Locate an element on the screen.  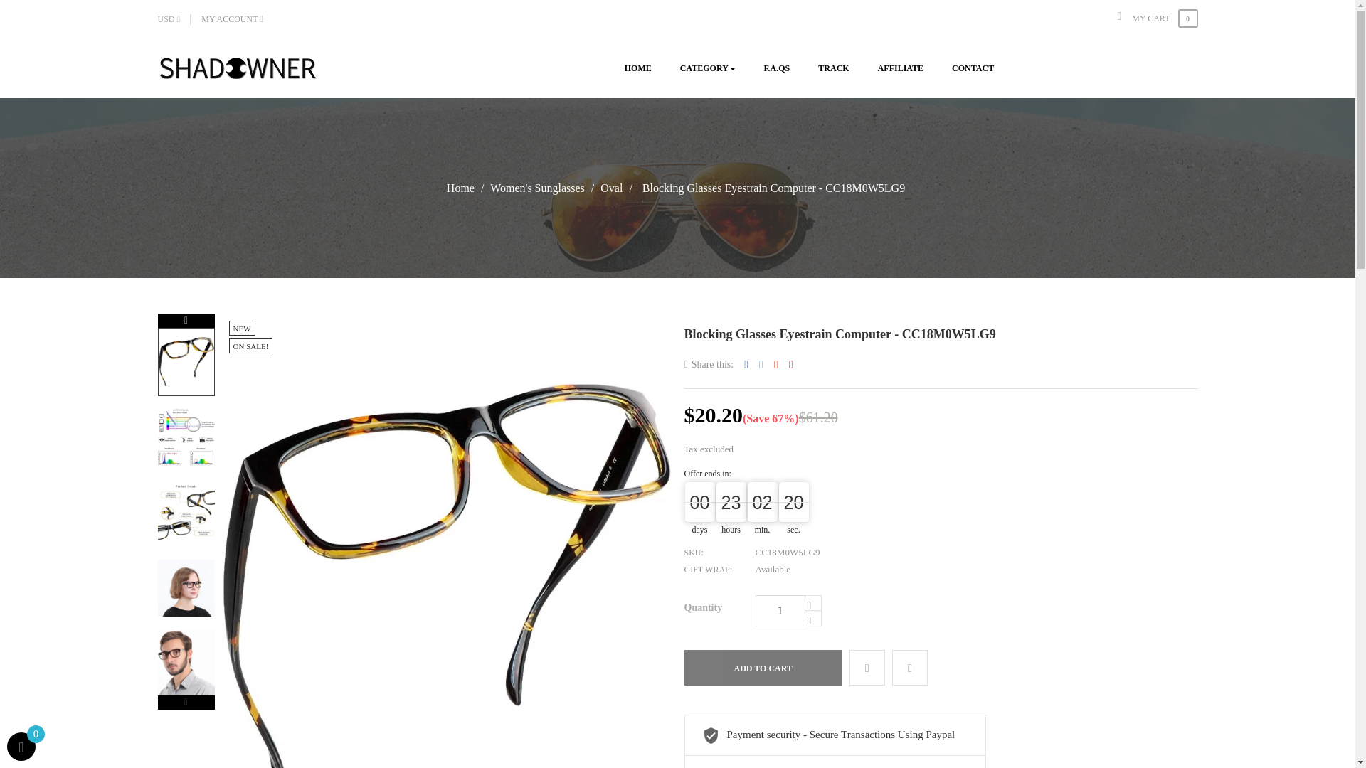
1 is located at coordinates (780, 611).